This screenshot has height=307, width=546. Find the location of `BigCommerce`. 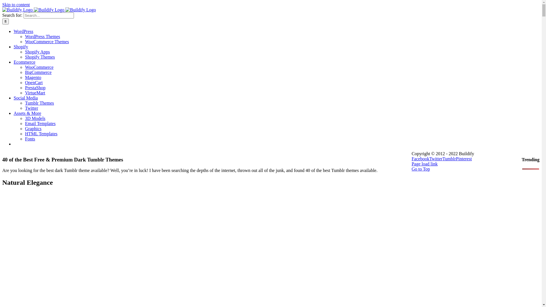

BigCommerce is located at coordinates (38, 72).